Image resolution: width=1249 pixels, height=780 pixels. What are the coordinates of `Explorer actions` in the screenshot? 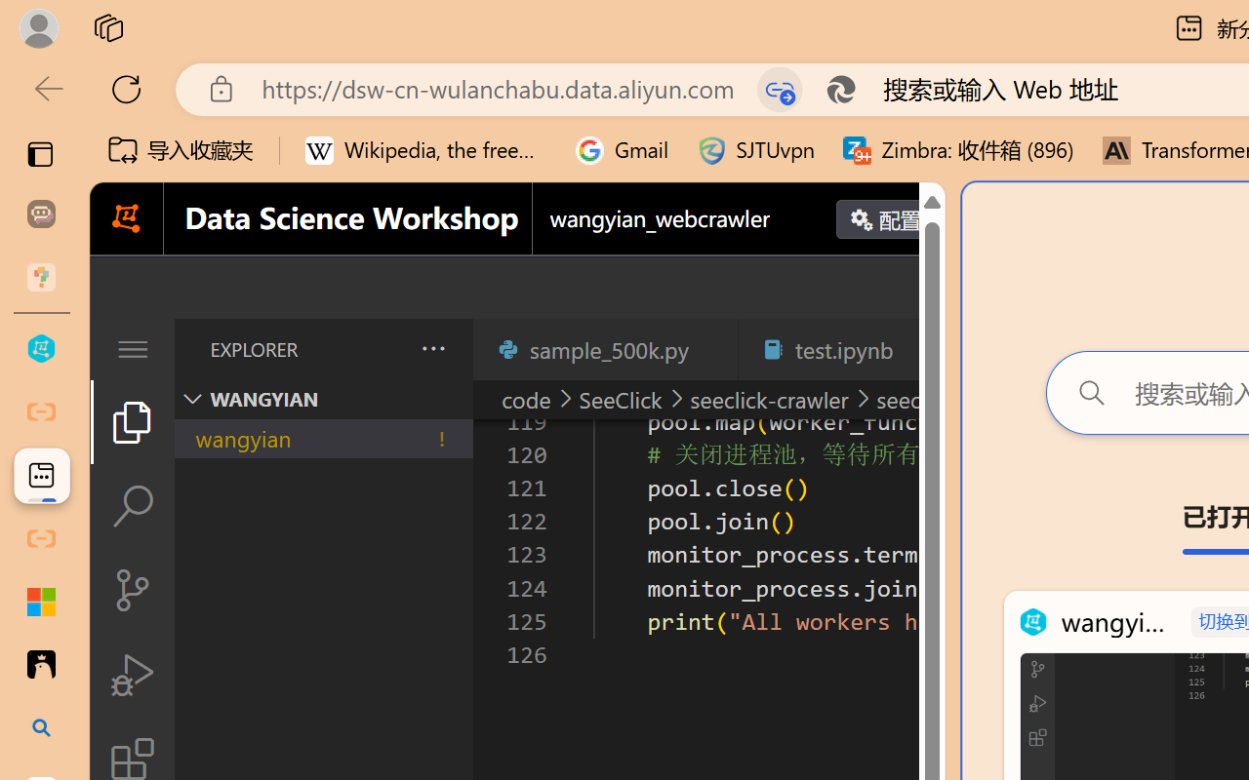 It's located at (382, 349).